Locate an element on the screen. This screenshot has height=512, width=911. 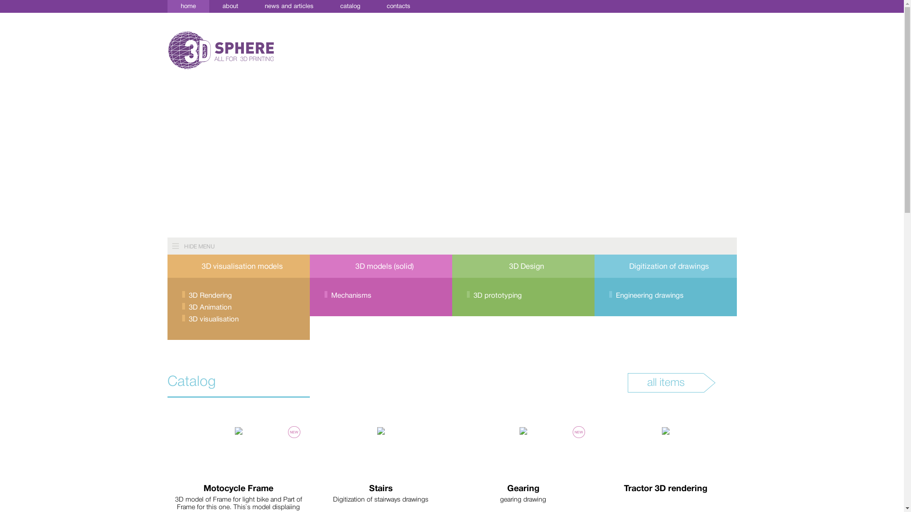
3D Design is located at coordinates (523, 266).